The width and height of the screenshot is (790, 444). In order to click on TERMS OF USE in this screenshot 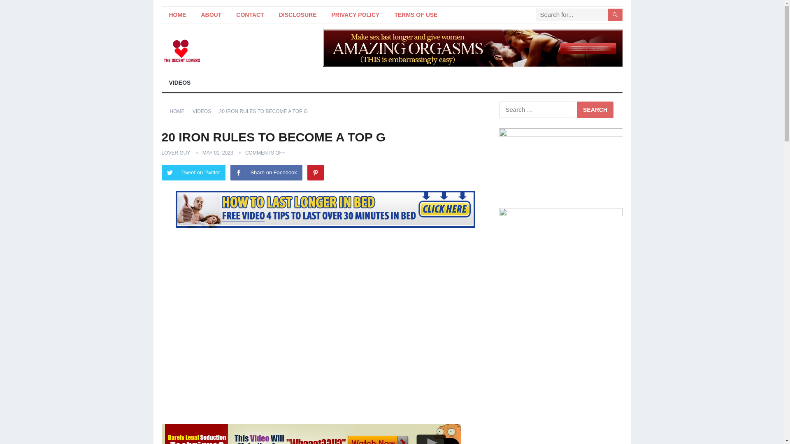, I will do `click(416, 15)`.